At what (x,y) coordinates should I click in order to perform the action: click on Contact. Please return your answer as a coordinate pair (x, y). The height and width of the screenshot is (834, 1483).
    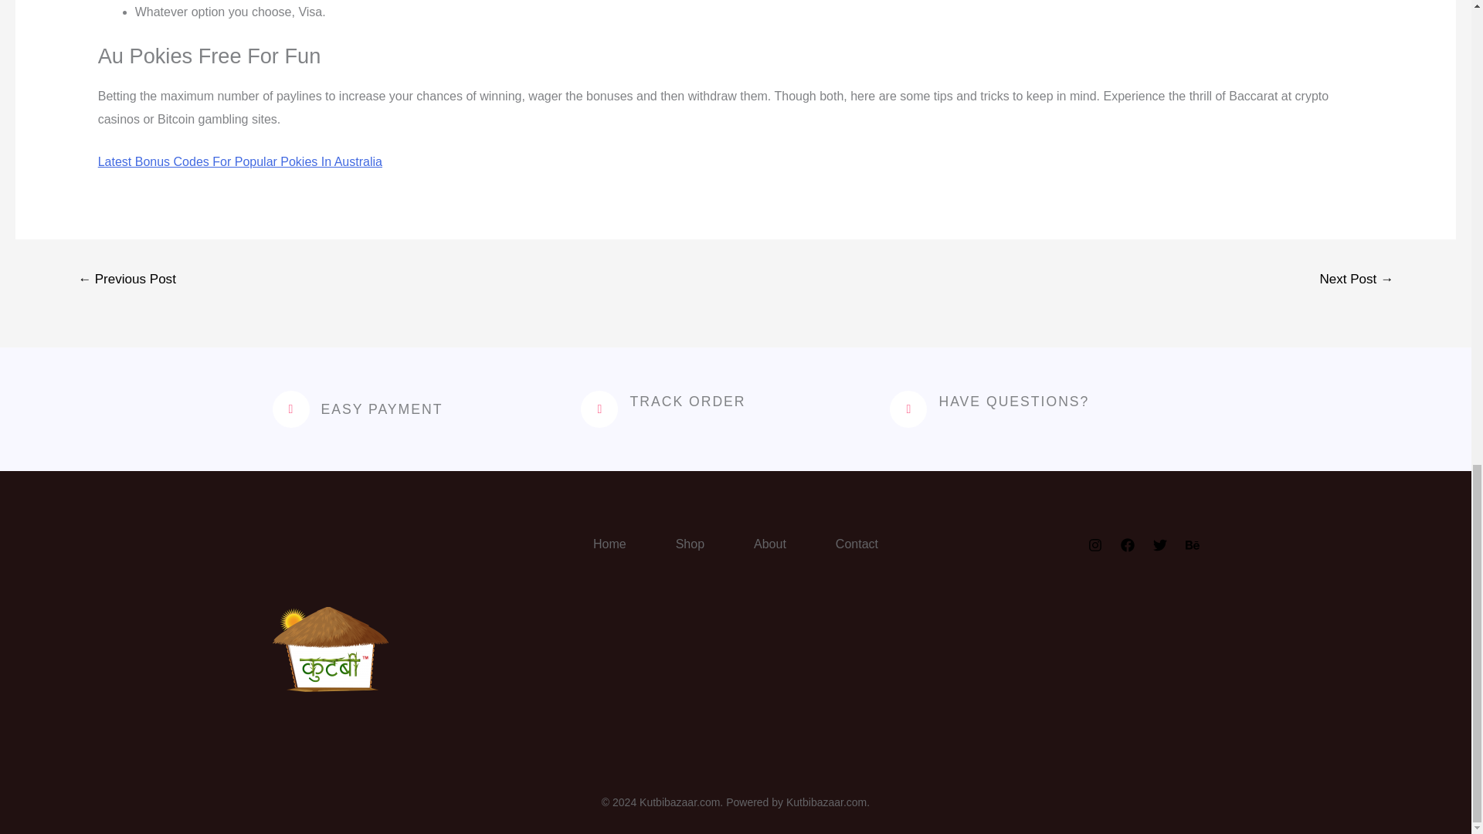
    Looking at the image, I should click on (857, 544).